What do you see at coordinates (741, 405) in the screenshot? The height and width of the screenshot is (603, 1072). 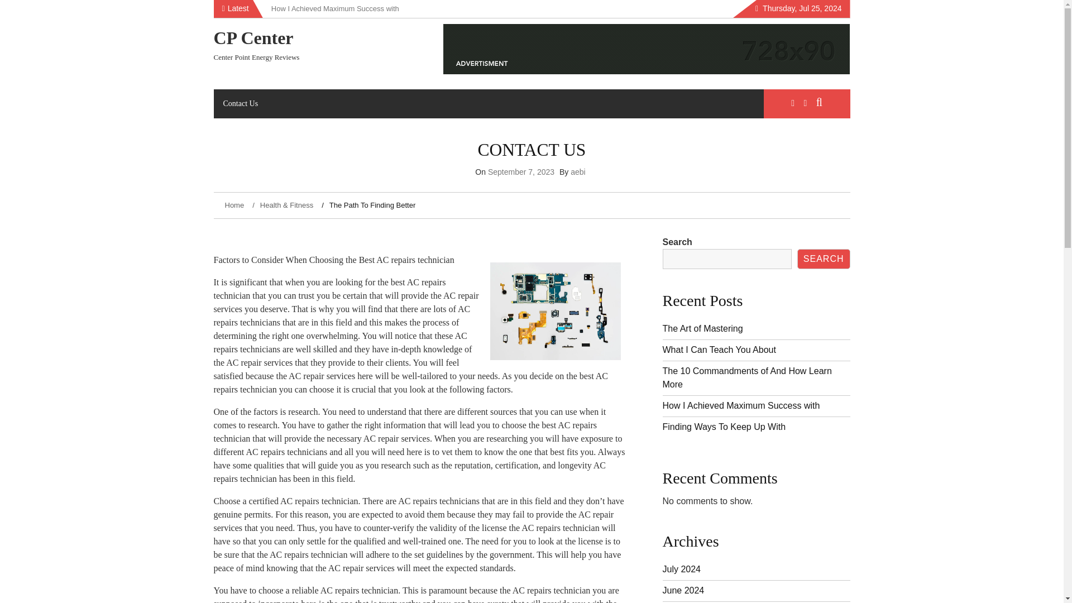 I see `How I Achieved Maximum Success with` at bounding box center [741, 405].